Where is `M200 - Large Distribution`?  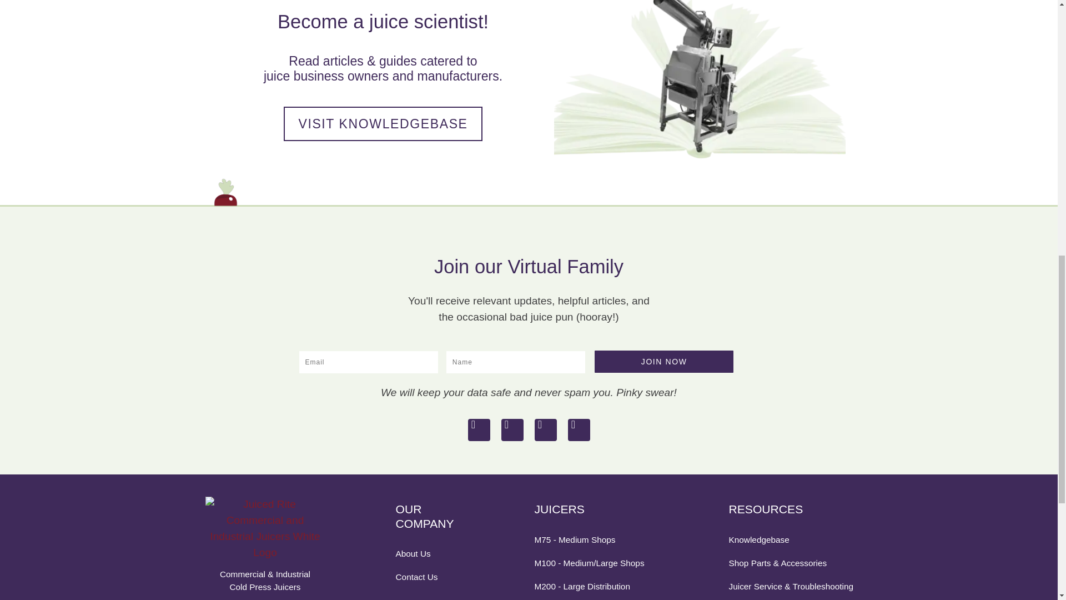 M200 - Large Distribution is located at coordinates (597, 587).